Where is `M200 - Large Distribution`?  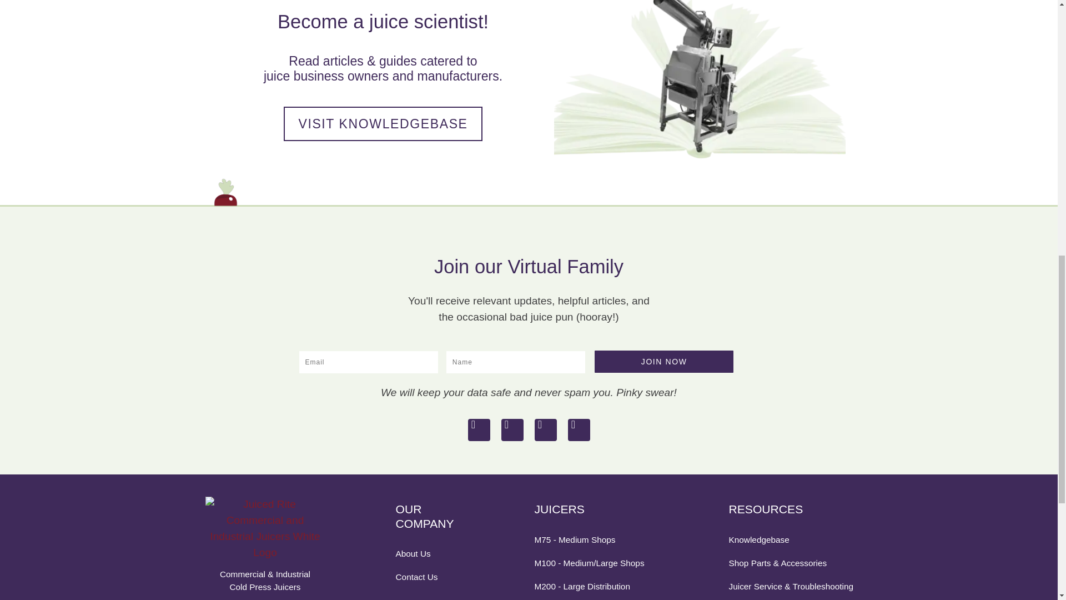 M200 - Large Distribution is located at coordinates (597, 587).